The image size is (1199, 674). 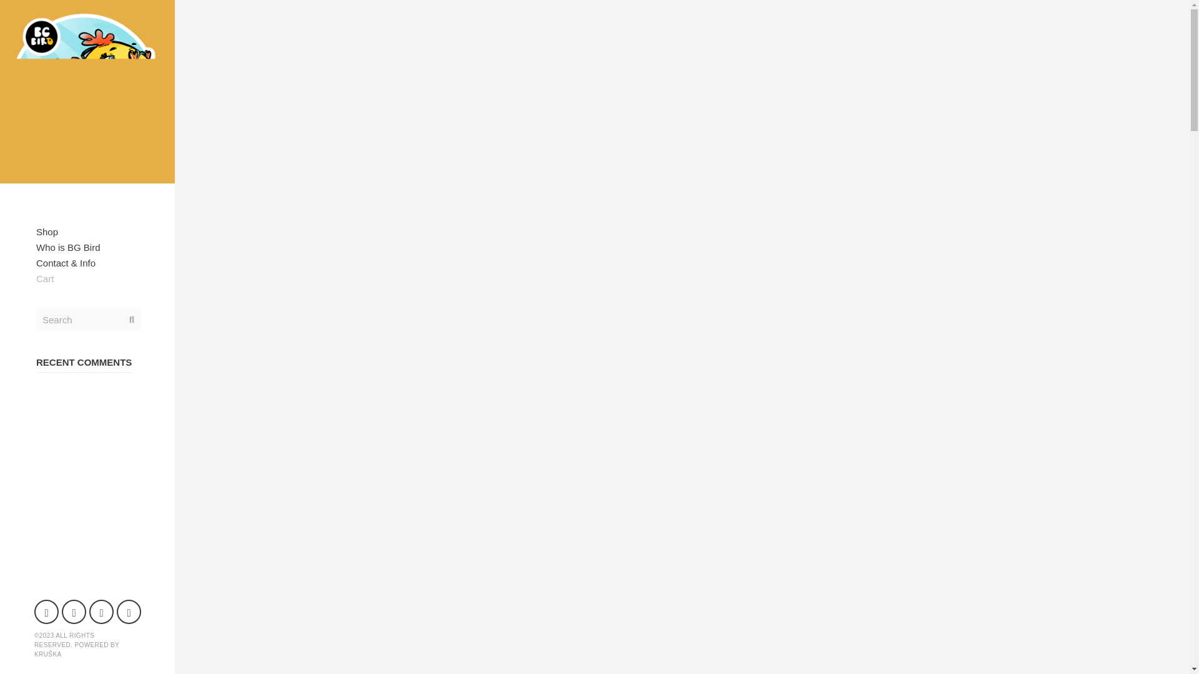 What do you see at coordinates (87, 320) in the screenshot?
I see `Search` at bounding box center [87, 320].